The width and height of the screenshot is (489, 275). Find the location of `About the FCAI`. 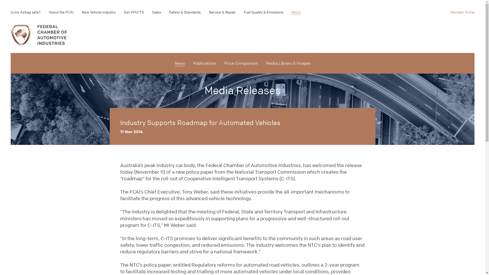

About the FCAI is located at coordinates (61, 12).